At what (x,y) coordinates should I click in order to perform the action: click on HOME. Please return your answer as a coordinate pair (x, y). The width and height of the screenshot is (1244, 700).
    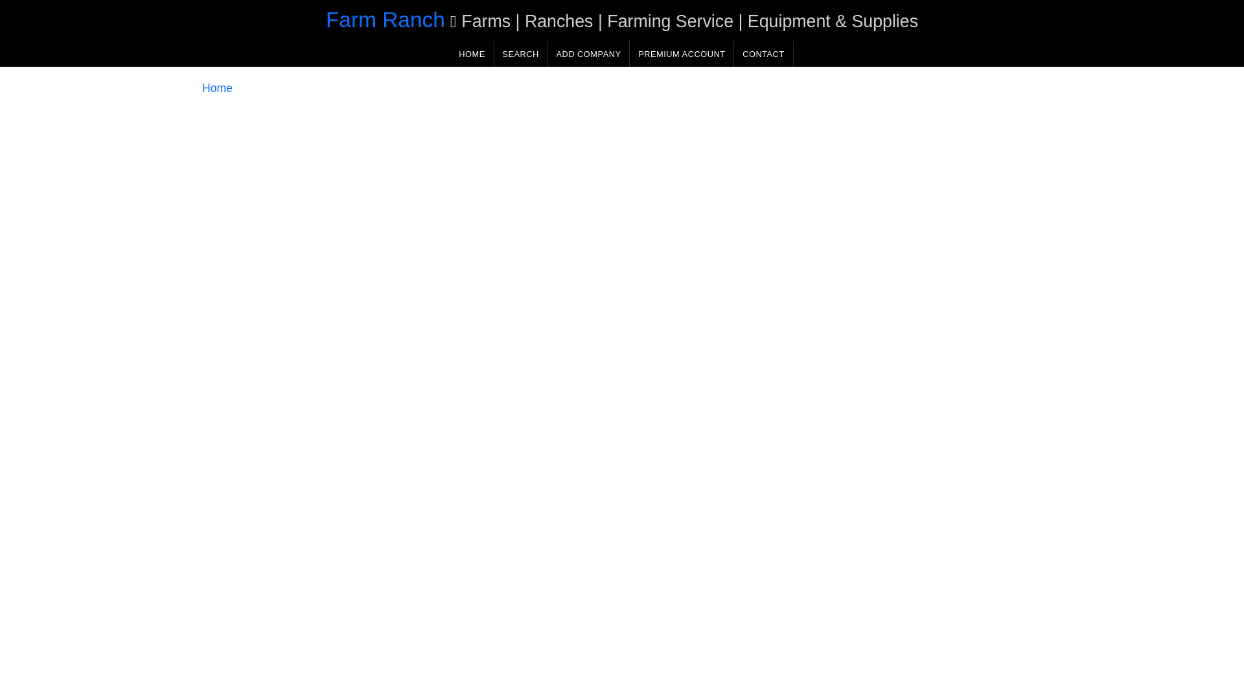
    Looking at the image, I should click on (472, 53).